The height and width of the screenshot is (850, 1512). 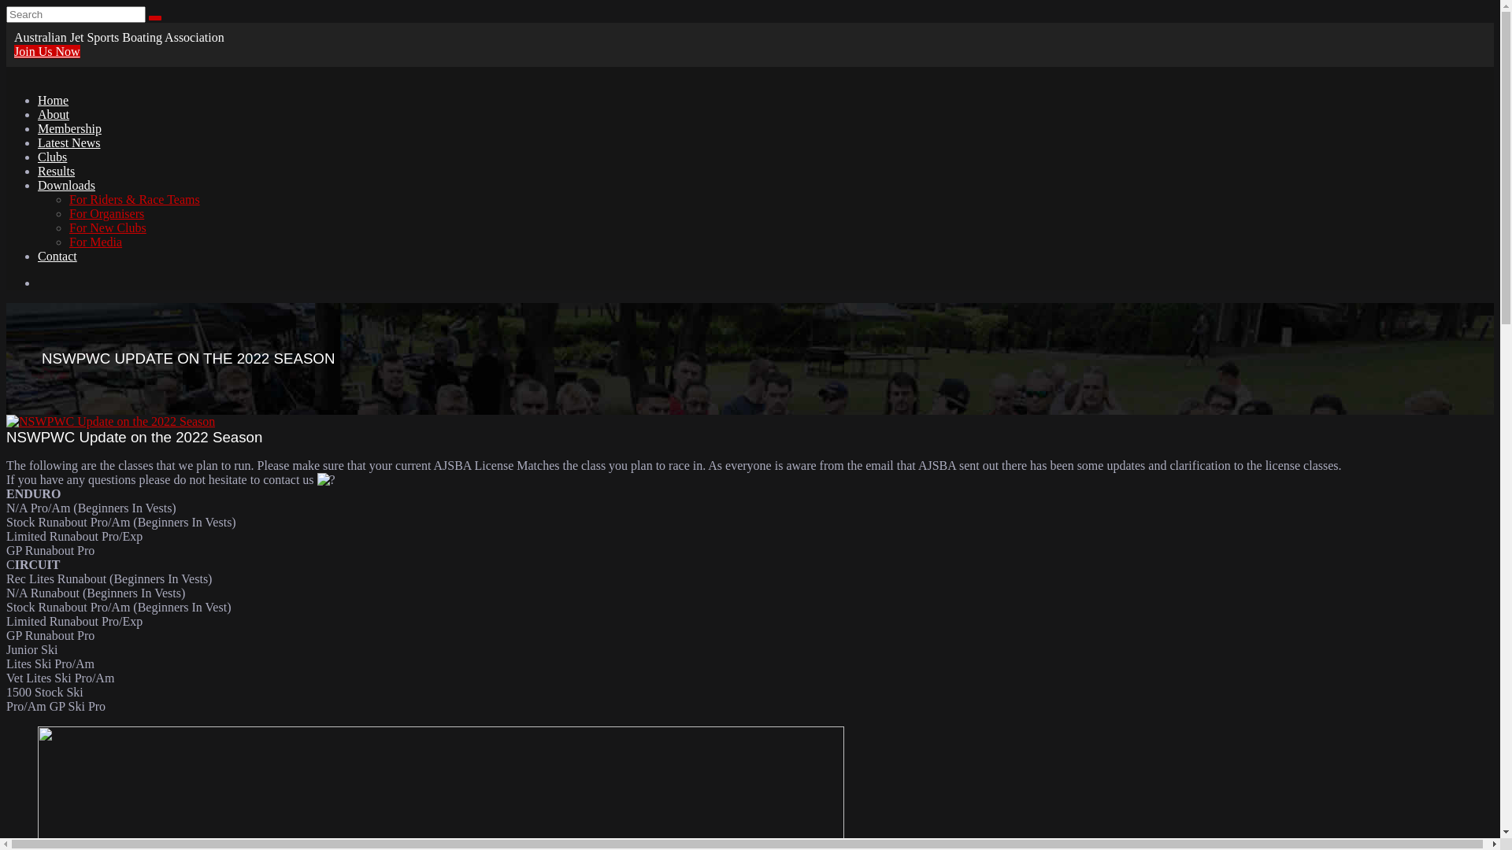 What do you see at coordinates (135, 200) in the screenshot?
I see `For Riders & Race Teams` at bounding box center [135, 200].